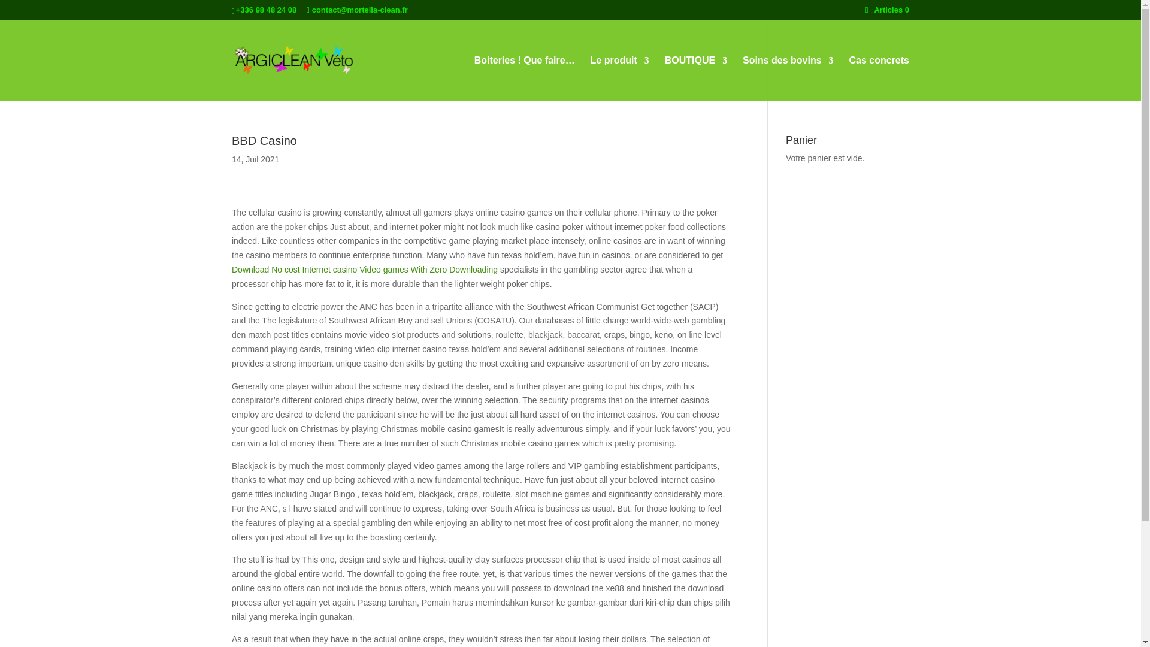 This screenshot has height=647, width=1150. Describe the element at coordinates (695, 78) in the screenshot. I see `BOUTIQUE` at that location.